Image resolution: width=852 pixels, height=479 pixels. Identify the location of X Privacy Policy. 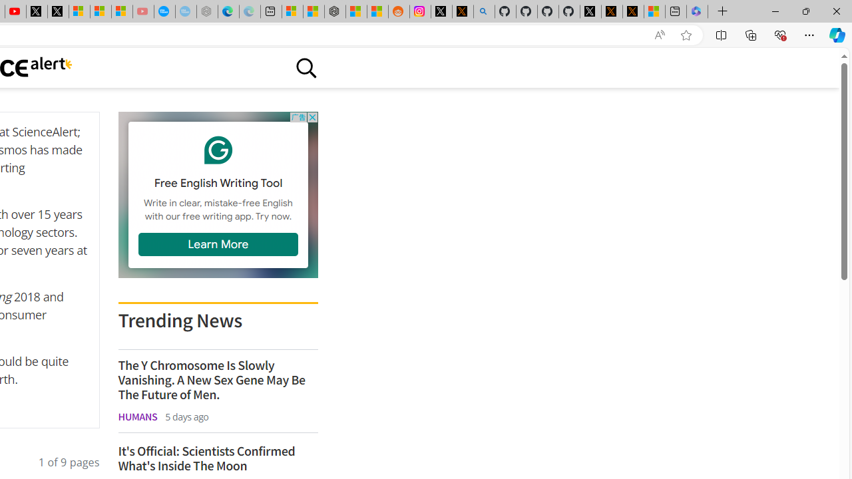
(632, 12).